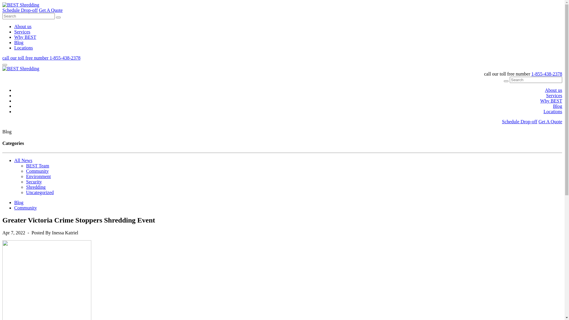 This screenshot has height=320, width=569. What do you see at coordinates (554, 95) in the screenshot?
I see `Services` at bounding box center [554, 95].